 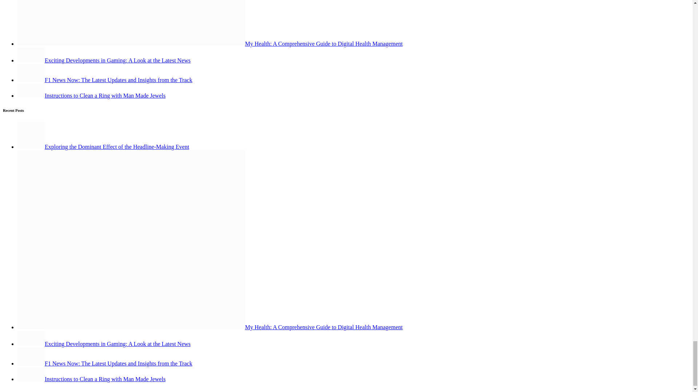 What do you see at coordinates (31, 73) in the screenshot?
I see `F1 News Now` at bounding box center [31, 73].